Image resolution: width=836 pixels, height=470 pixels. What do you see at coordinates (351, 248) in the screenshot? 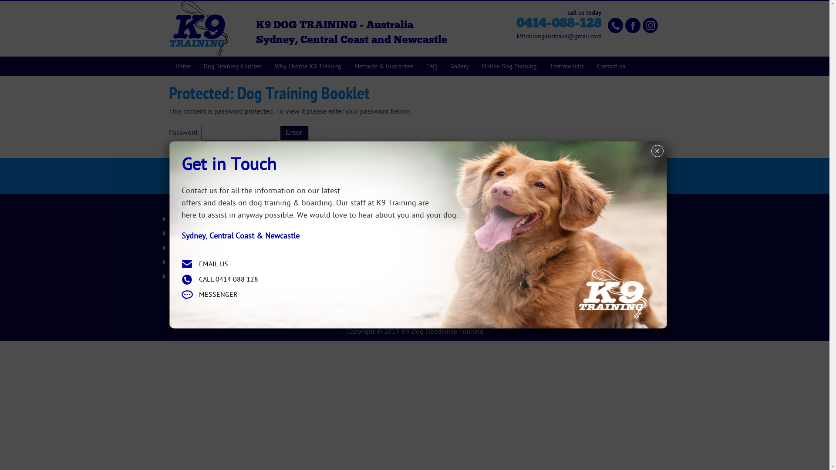
I see `Dog Training Private lessons` at bounding box center [351, 248].